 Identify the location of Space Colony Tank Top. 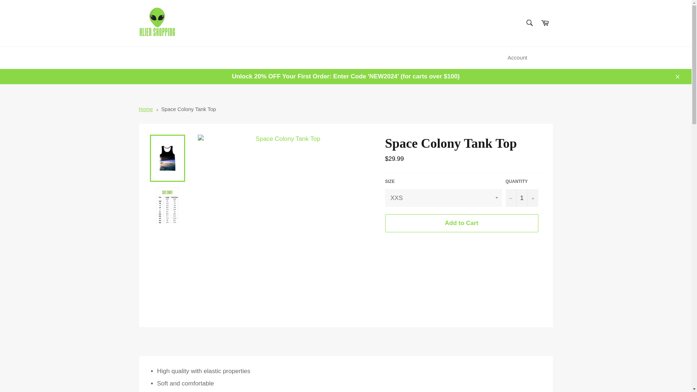
(188, 109).